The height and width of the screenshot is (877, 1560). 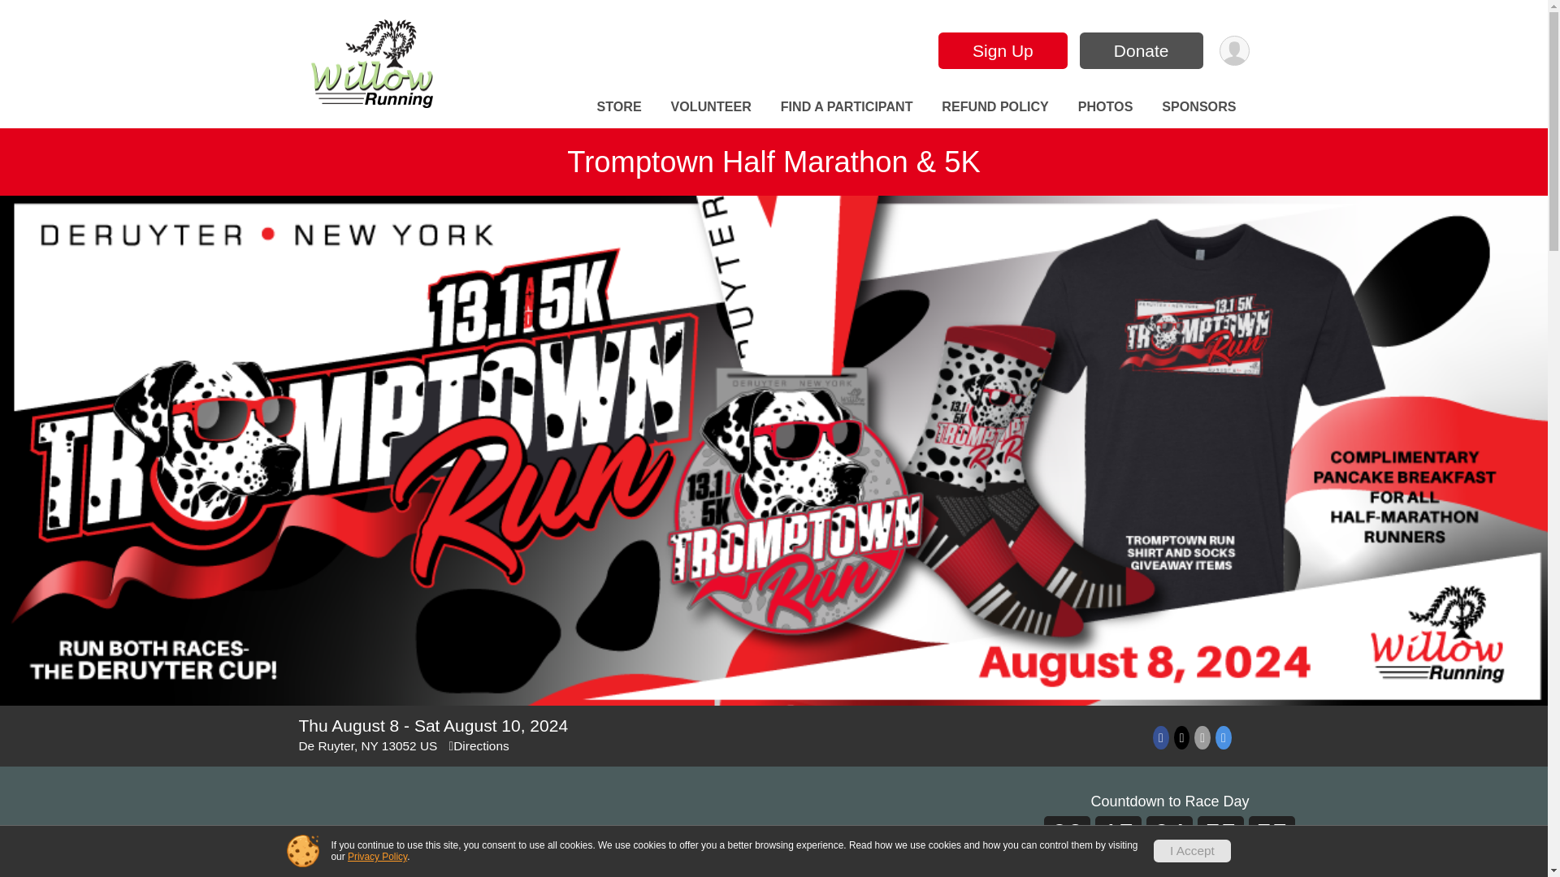 I want to click on Donate, so click(x=1141, y=50).